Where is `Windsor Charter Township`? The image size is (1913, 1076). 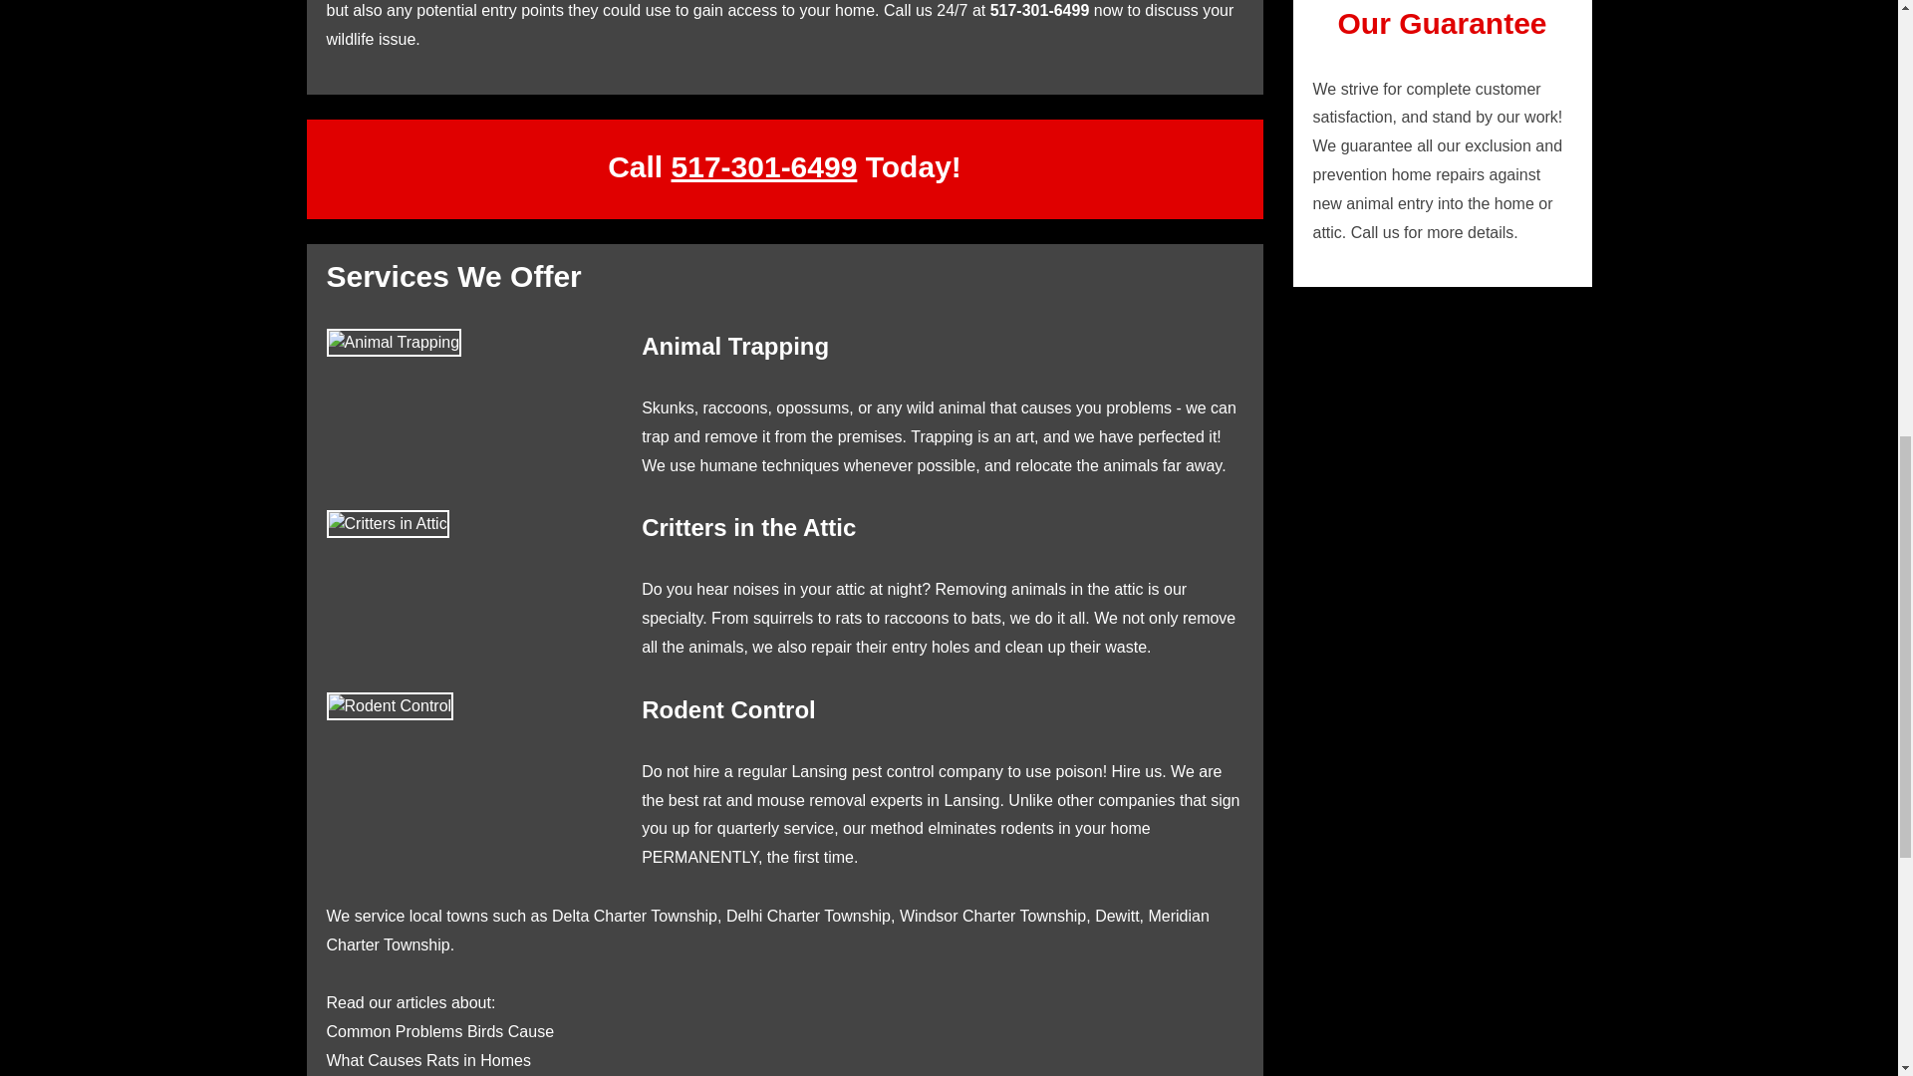 Windsor Charter Township is located at coordinates (992, 916).